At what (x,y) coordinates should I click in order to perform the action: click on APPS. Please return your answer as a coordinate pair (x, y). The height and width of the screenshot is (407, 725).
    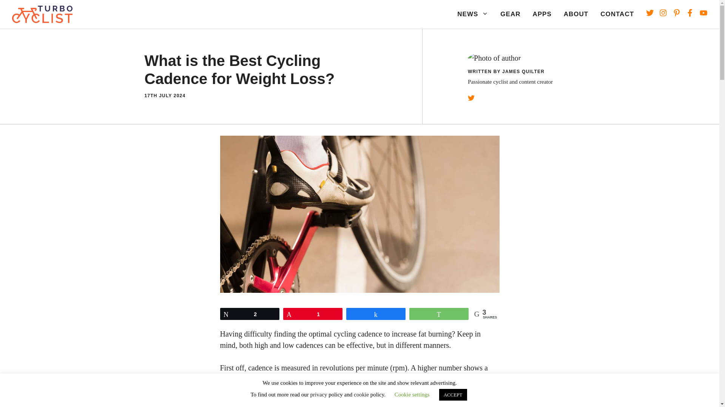
    Looking at the image, I should click on (541, 14).